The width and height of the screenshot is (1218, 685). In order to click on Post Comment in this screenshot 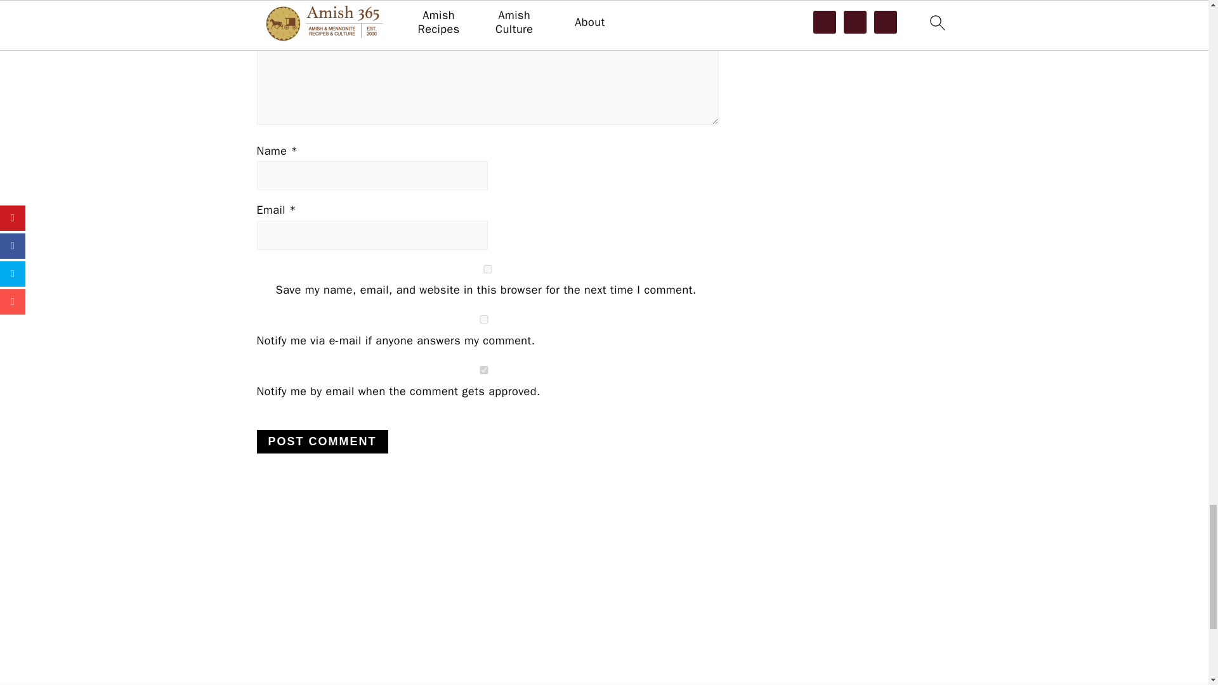, I will do `click(321, 441)`.